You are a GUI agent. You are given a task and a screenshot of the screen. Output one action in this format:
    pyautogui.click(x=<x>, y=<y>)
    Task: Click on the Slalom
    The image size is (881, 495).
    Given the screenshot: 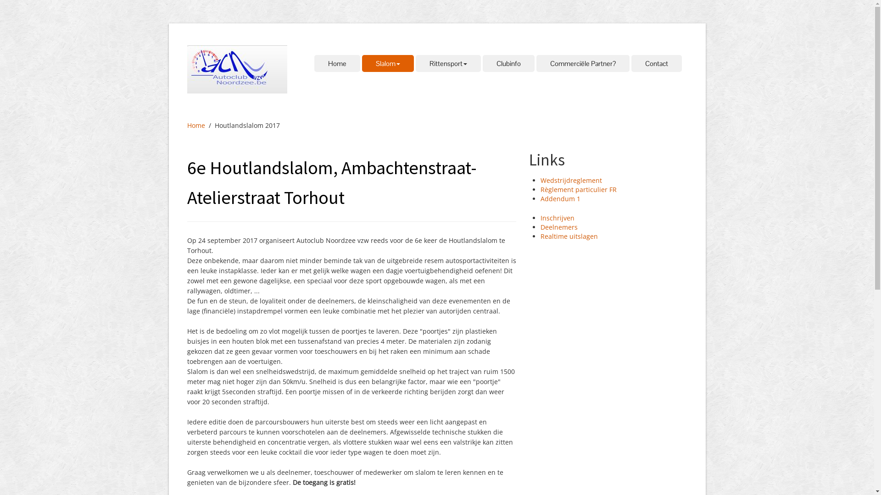 What is the action you would take?
    pyautogui.click(x=387, y=63)
    